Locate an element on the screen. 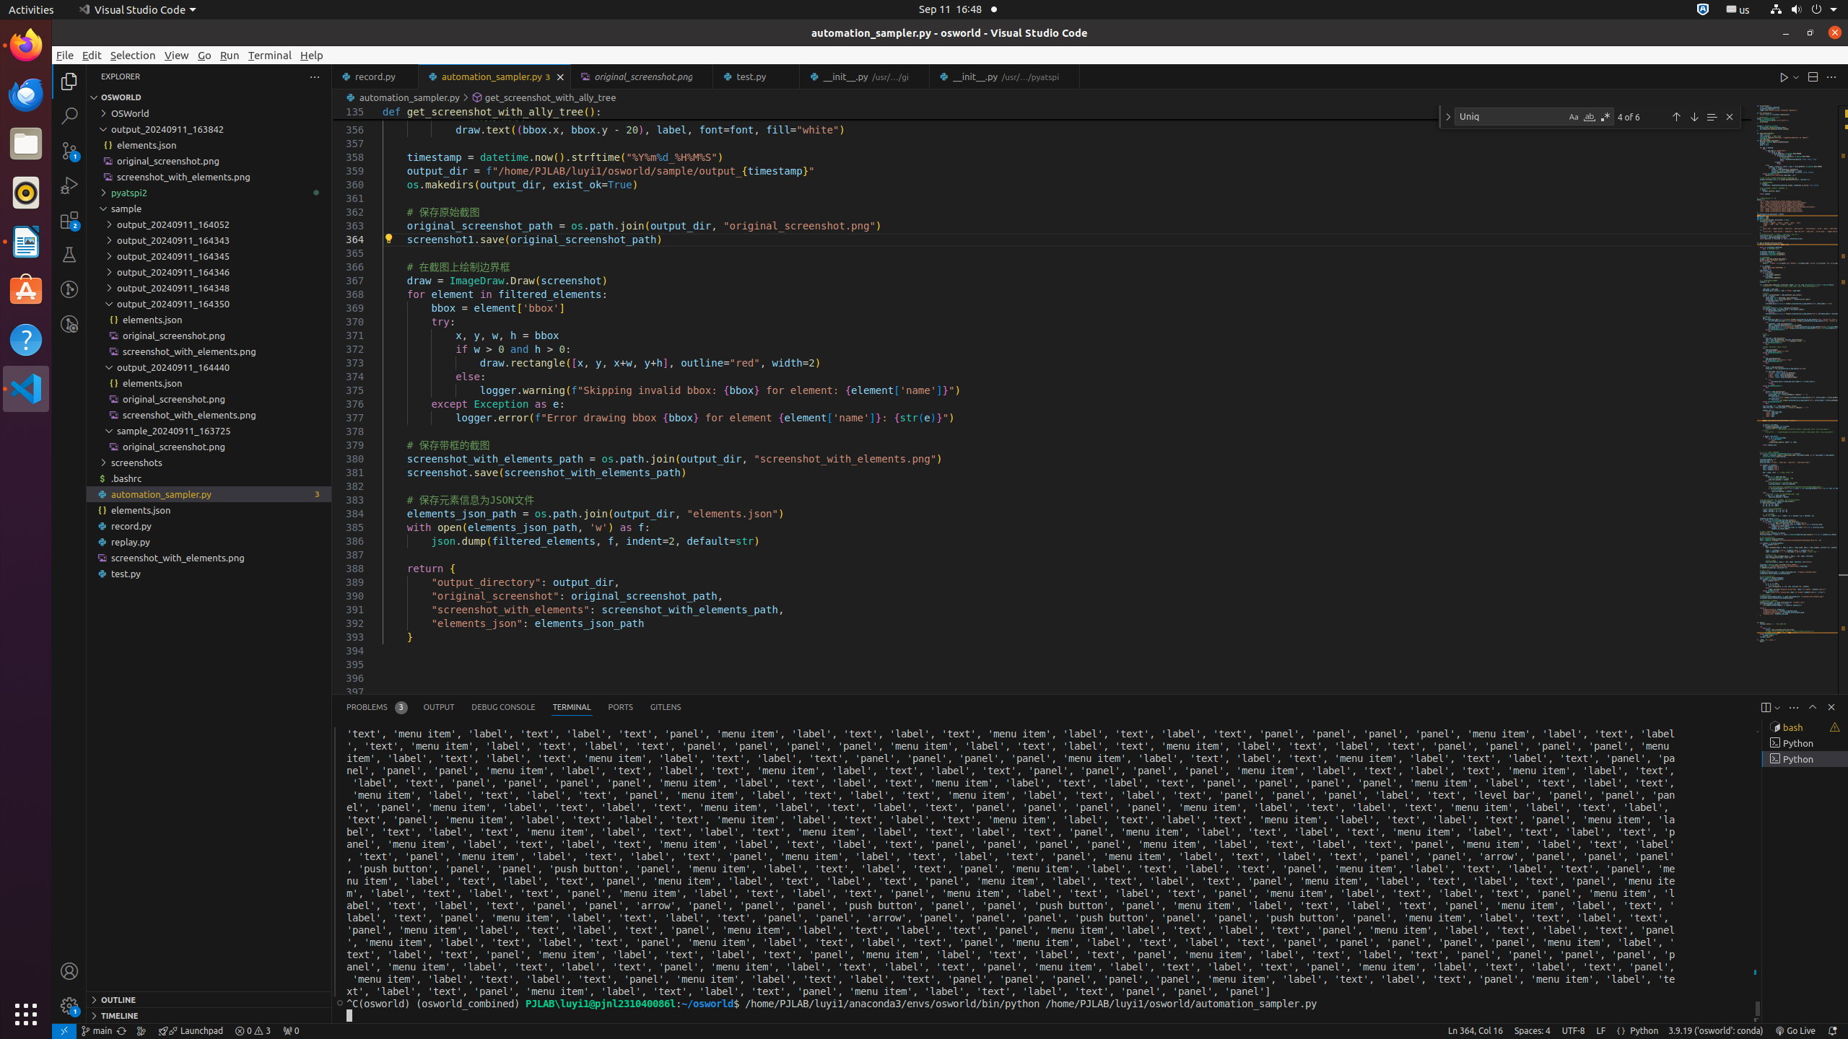 The height and width of the screenshot is (1039, 1848). screenshot_with_elements.png is located at coordinates (209, 557).